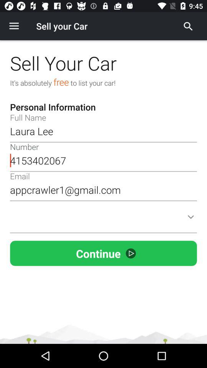 This screenshot has width=207, height=368. Describe the element at coordinates (188, 26) in the screenshot. I see `click item next to the sell your car item` at that location.